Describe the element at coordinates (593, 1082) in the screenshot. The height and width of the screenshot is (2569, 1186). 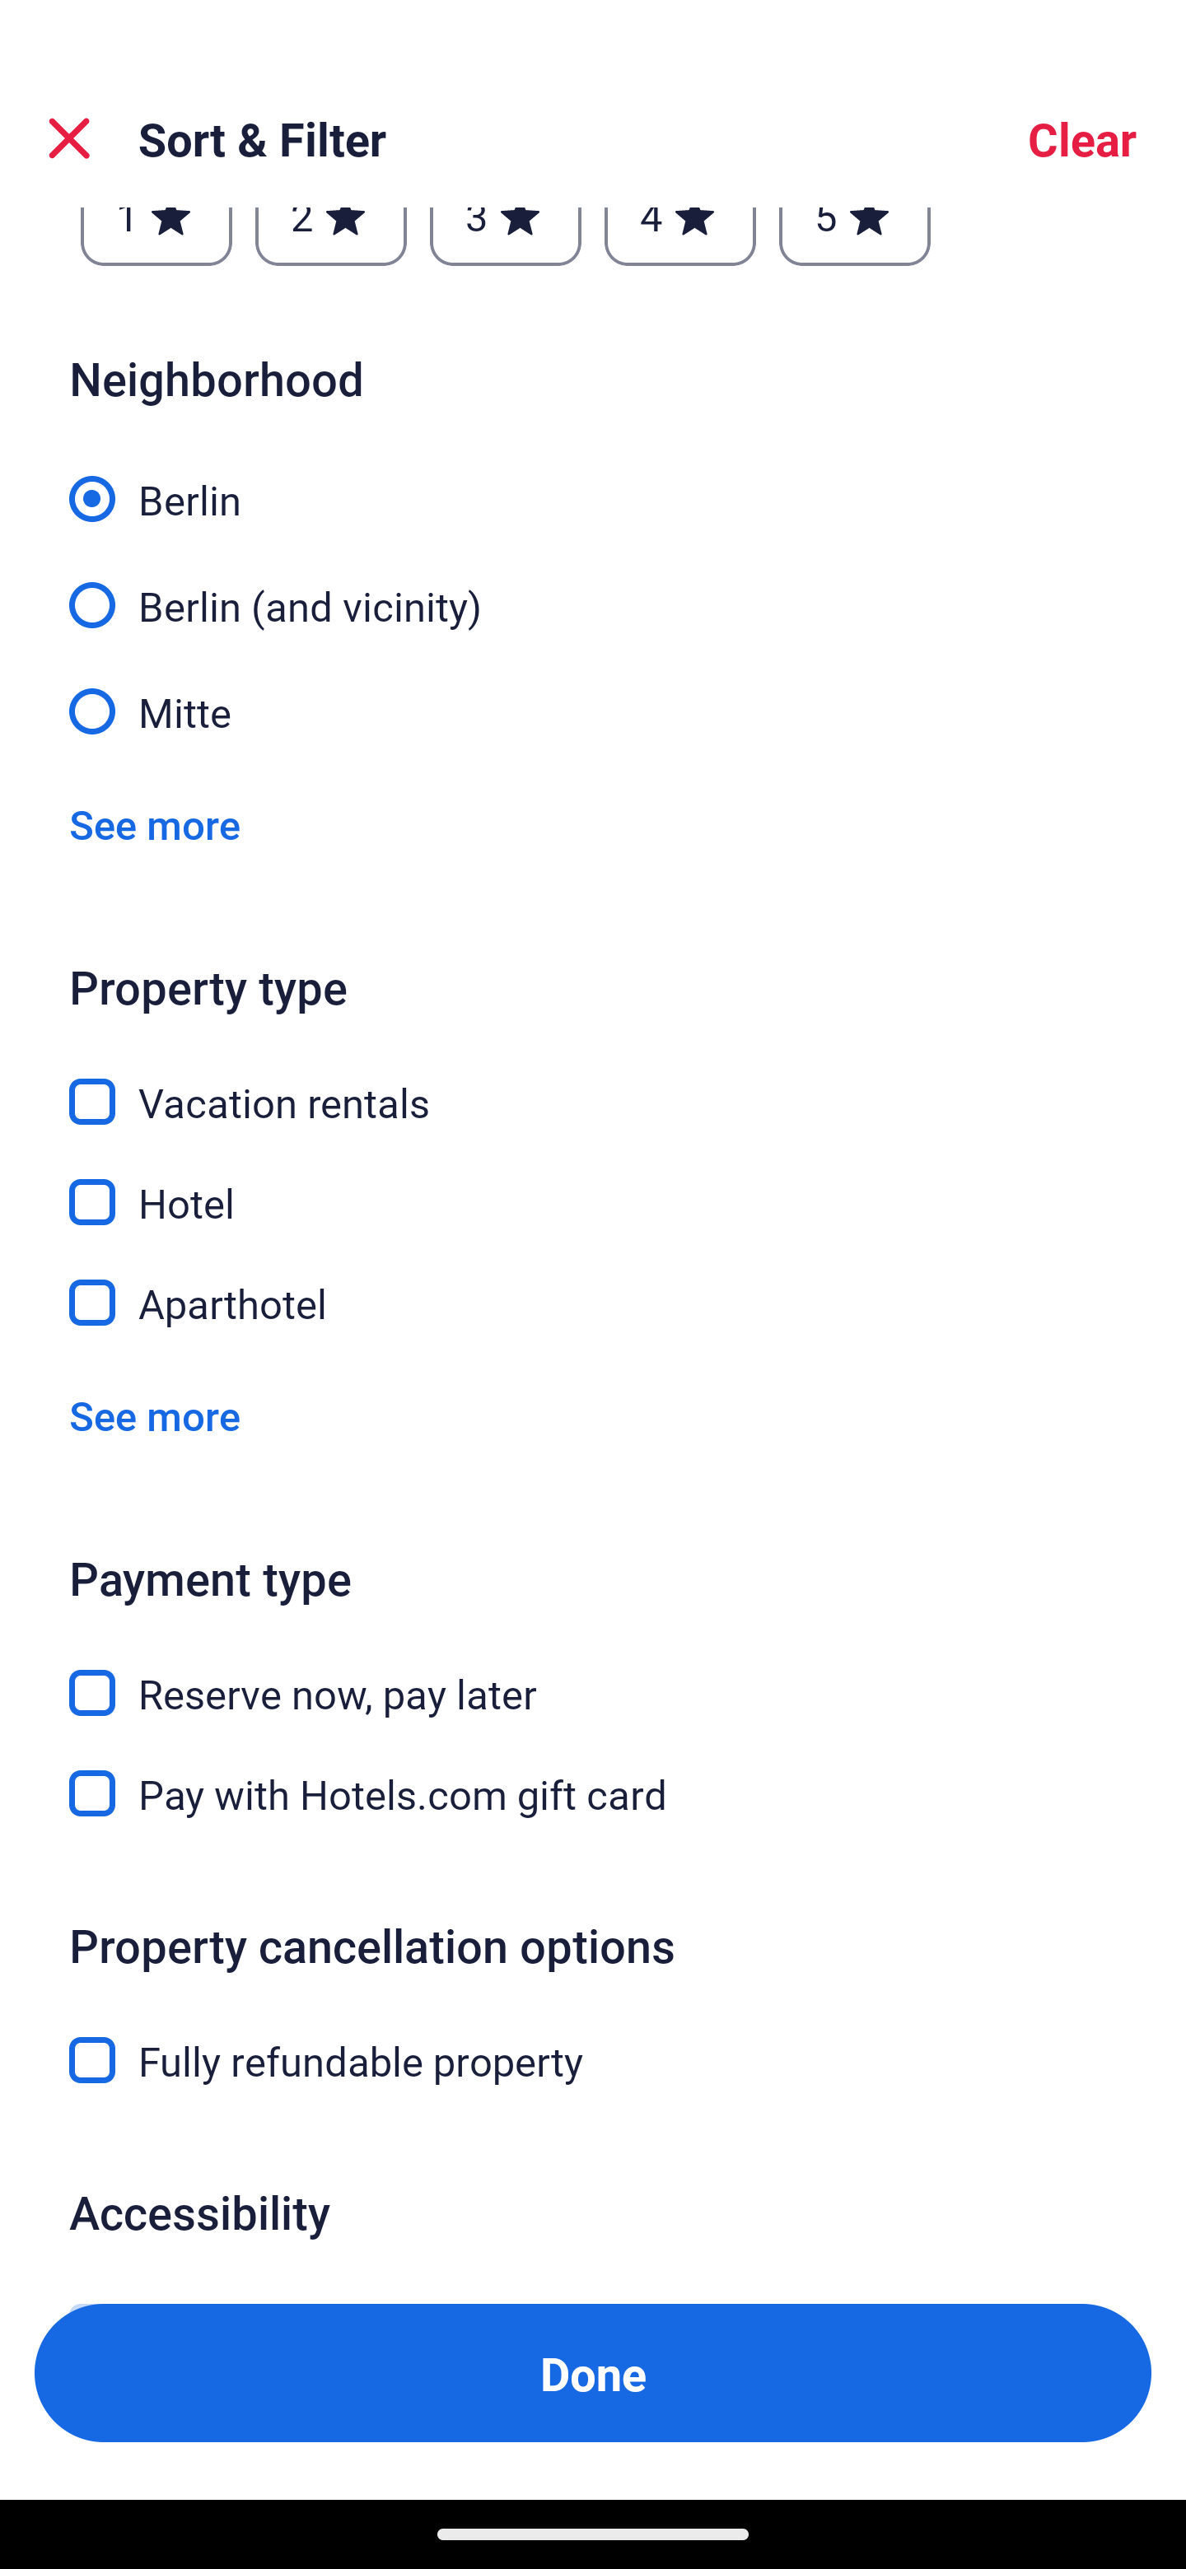
I see `Vacation rentals, Vacation rentals` at that location.